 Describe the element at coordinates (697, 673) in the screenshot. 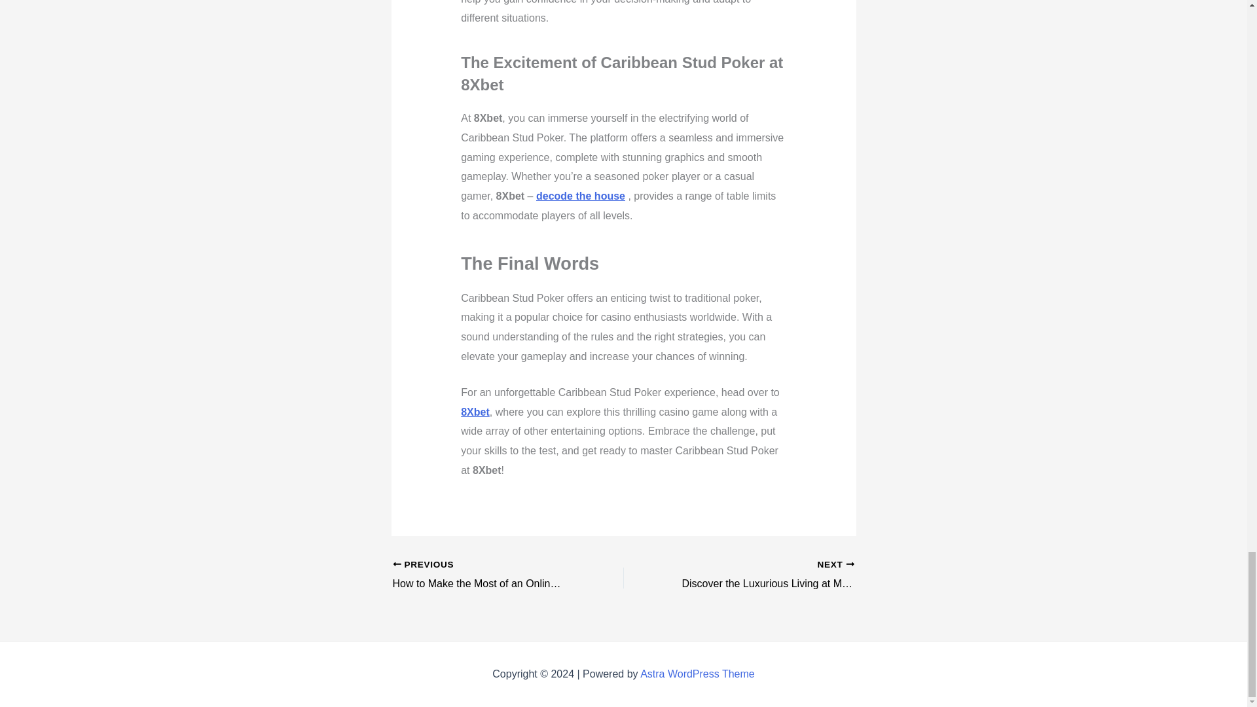

I see `Astra WordPress Theme` at that location.